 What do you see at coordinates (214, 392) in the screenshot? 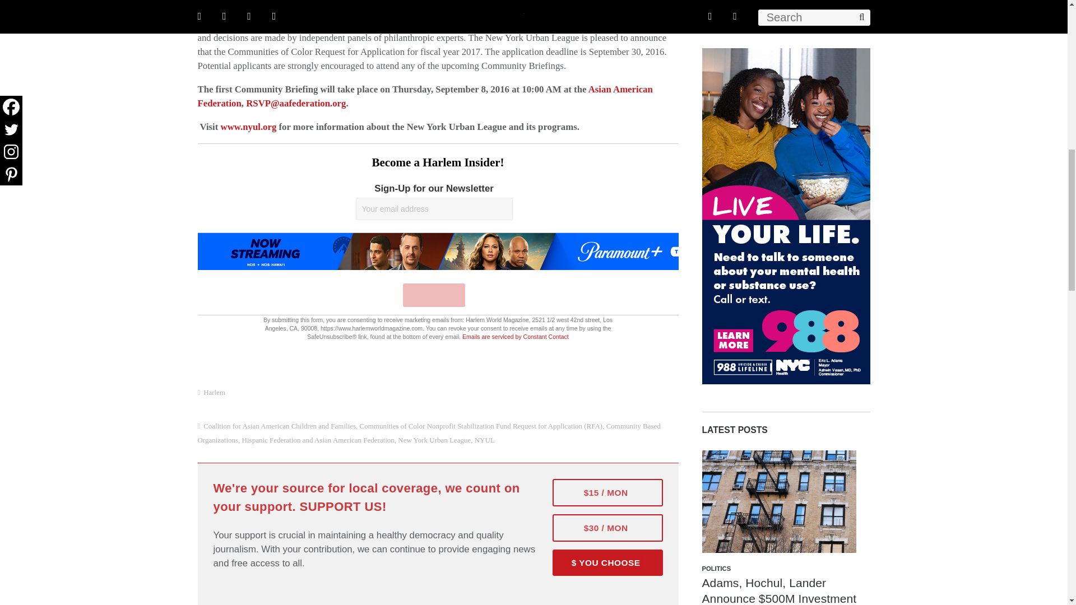
I see `Harlem` at bounding box center [214, 392].